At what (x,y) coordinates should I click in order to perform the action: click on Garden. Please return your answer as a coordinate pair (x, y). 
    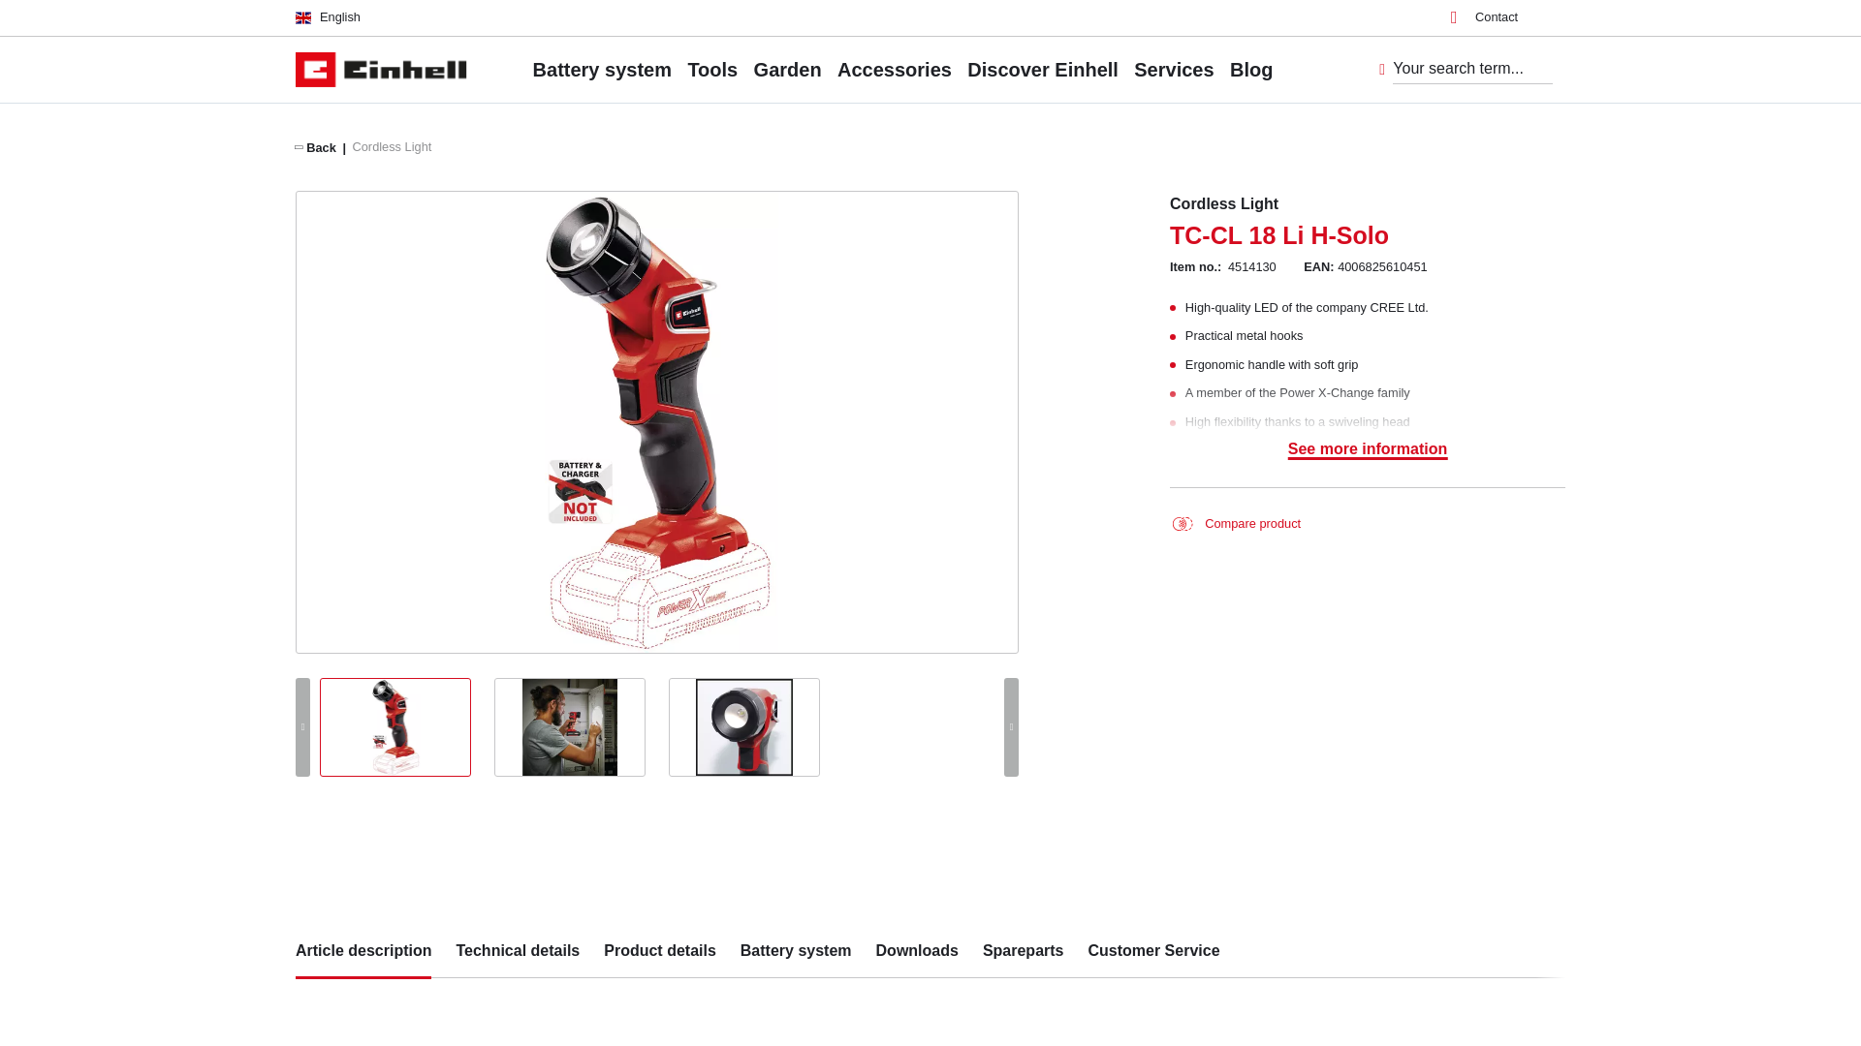
    Looking at the image, I should click on (787, 69).